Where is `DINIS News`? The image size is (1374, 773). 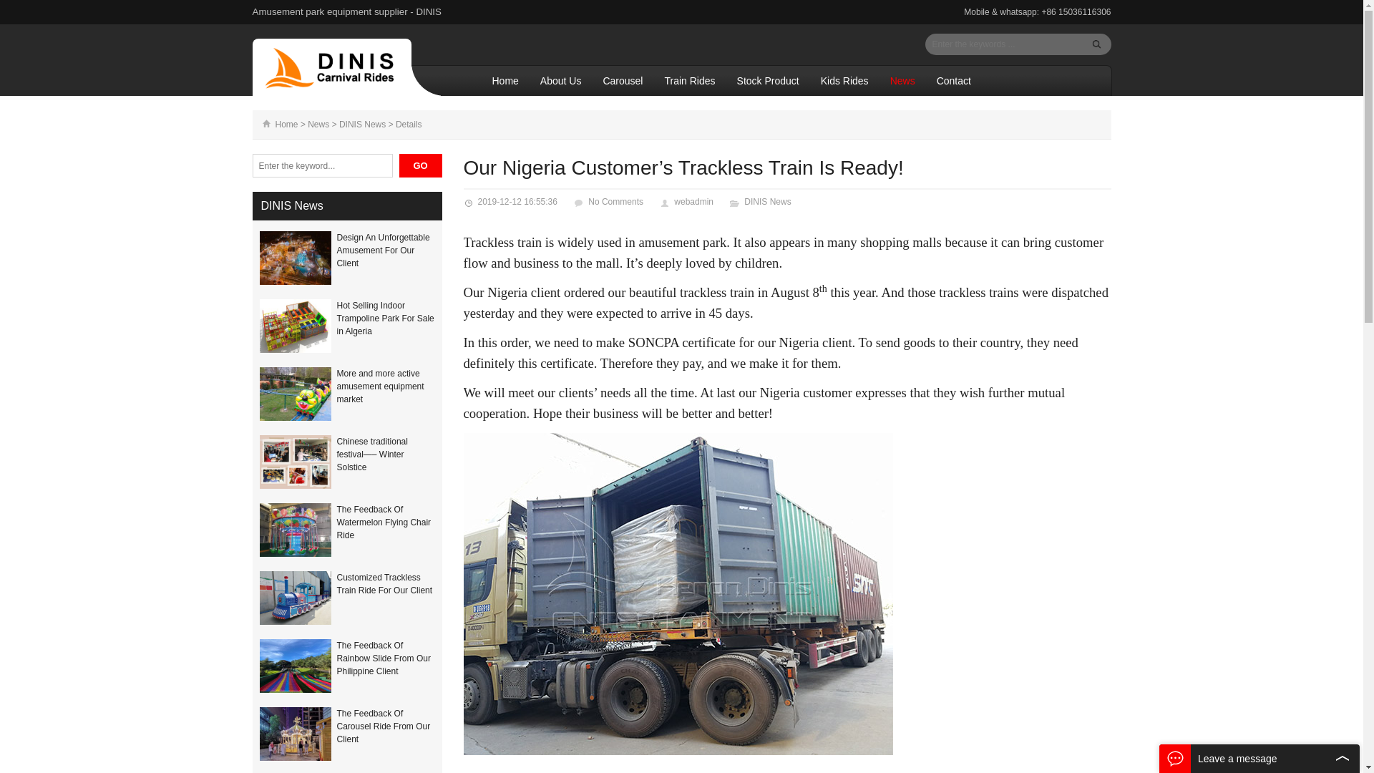 DINIS News is located at coordinates (292, 205).